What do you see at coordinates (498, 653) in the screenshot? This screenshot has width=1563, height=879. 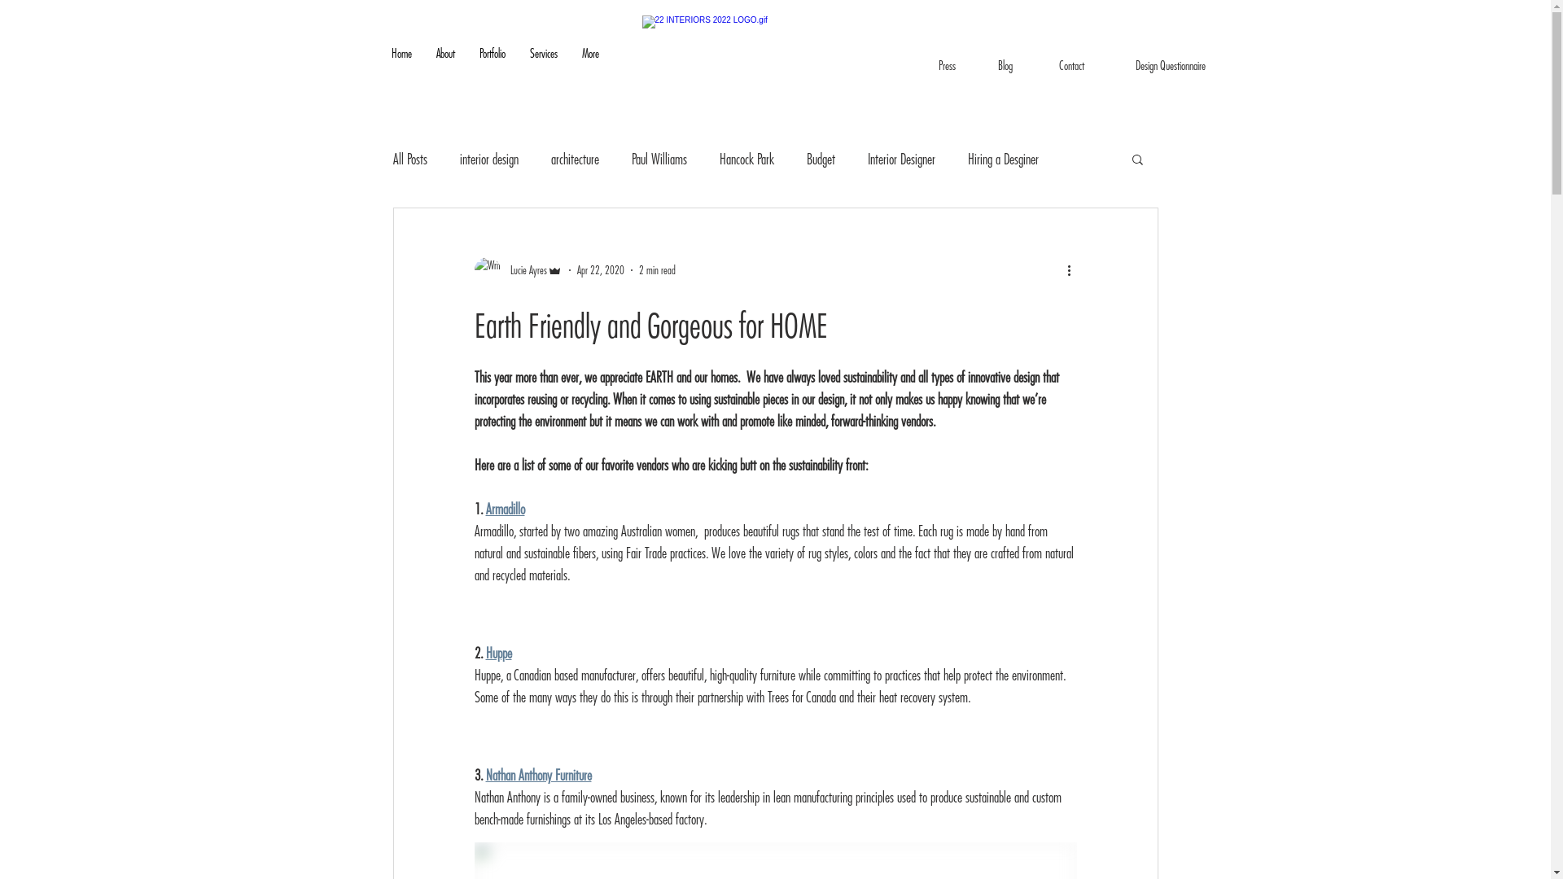 I see `Huppe` at bounding box center [498, 653].